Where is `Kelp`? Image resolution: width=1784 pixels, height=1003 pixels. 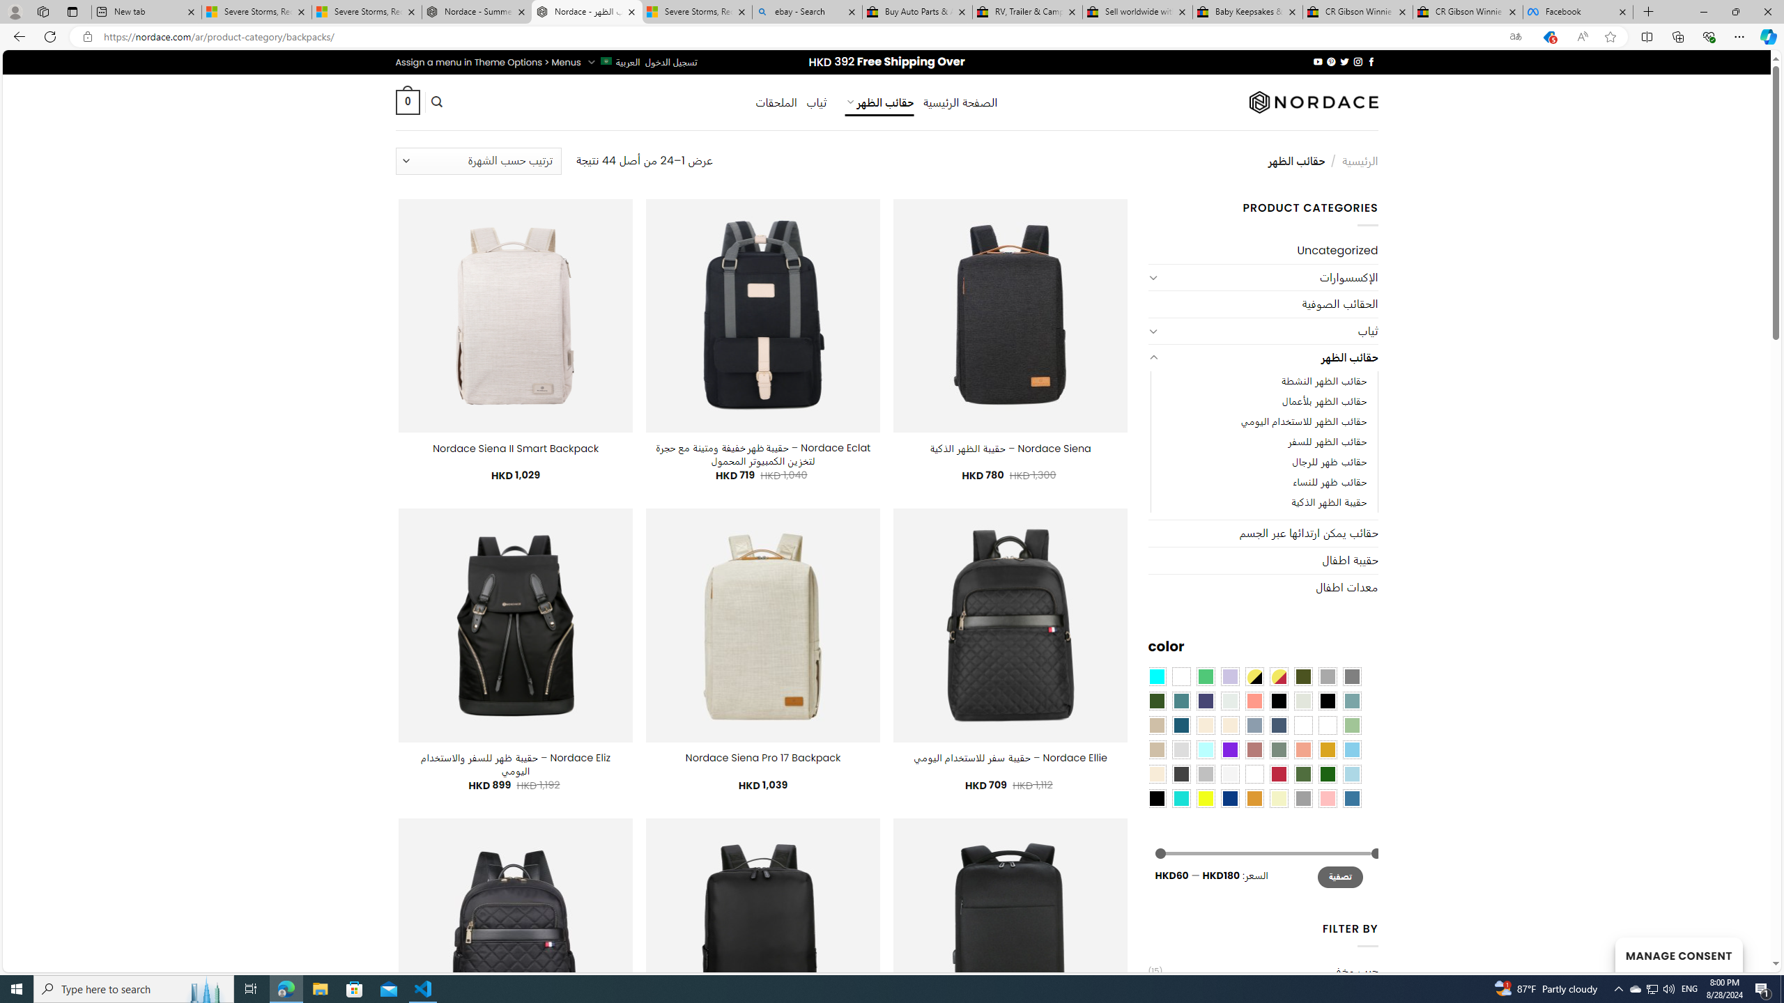 Kelp is located at coordinates (1303, 725).